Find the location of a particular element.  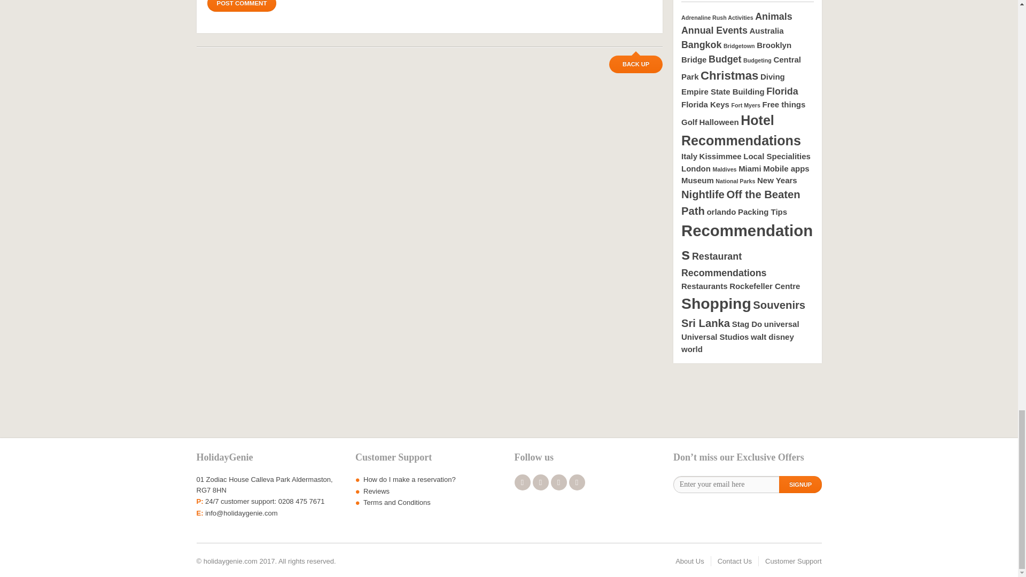

2 topics is located at coordinates (766, 30).